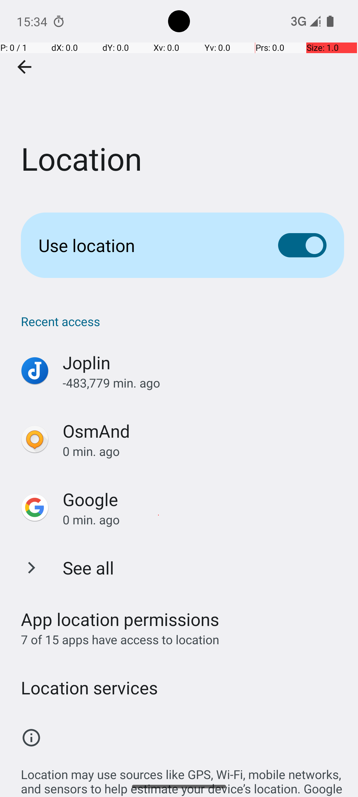  I want to click on Location services, so click(89, 687).